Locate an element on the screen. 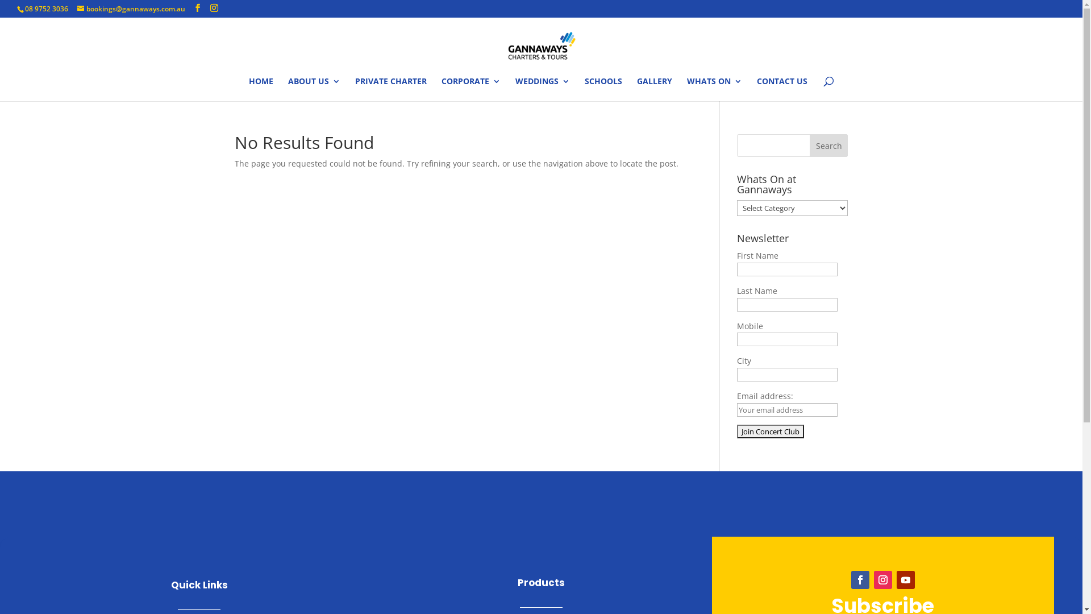  SCHOOLS is located at coordinates (603, 89).